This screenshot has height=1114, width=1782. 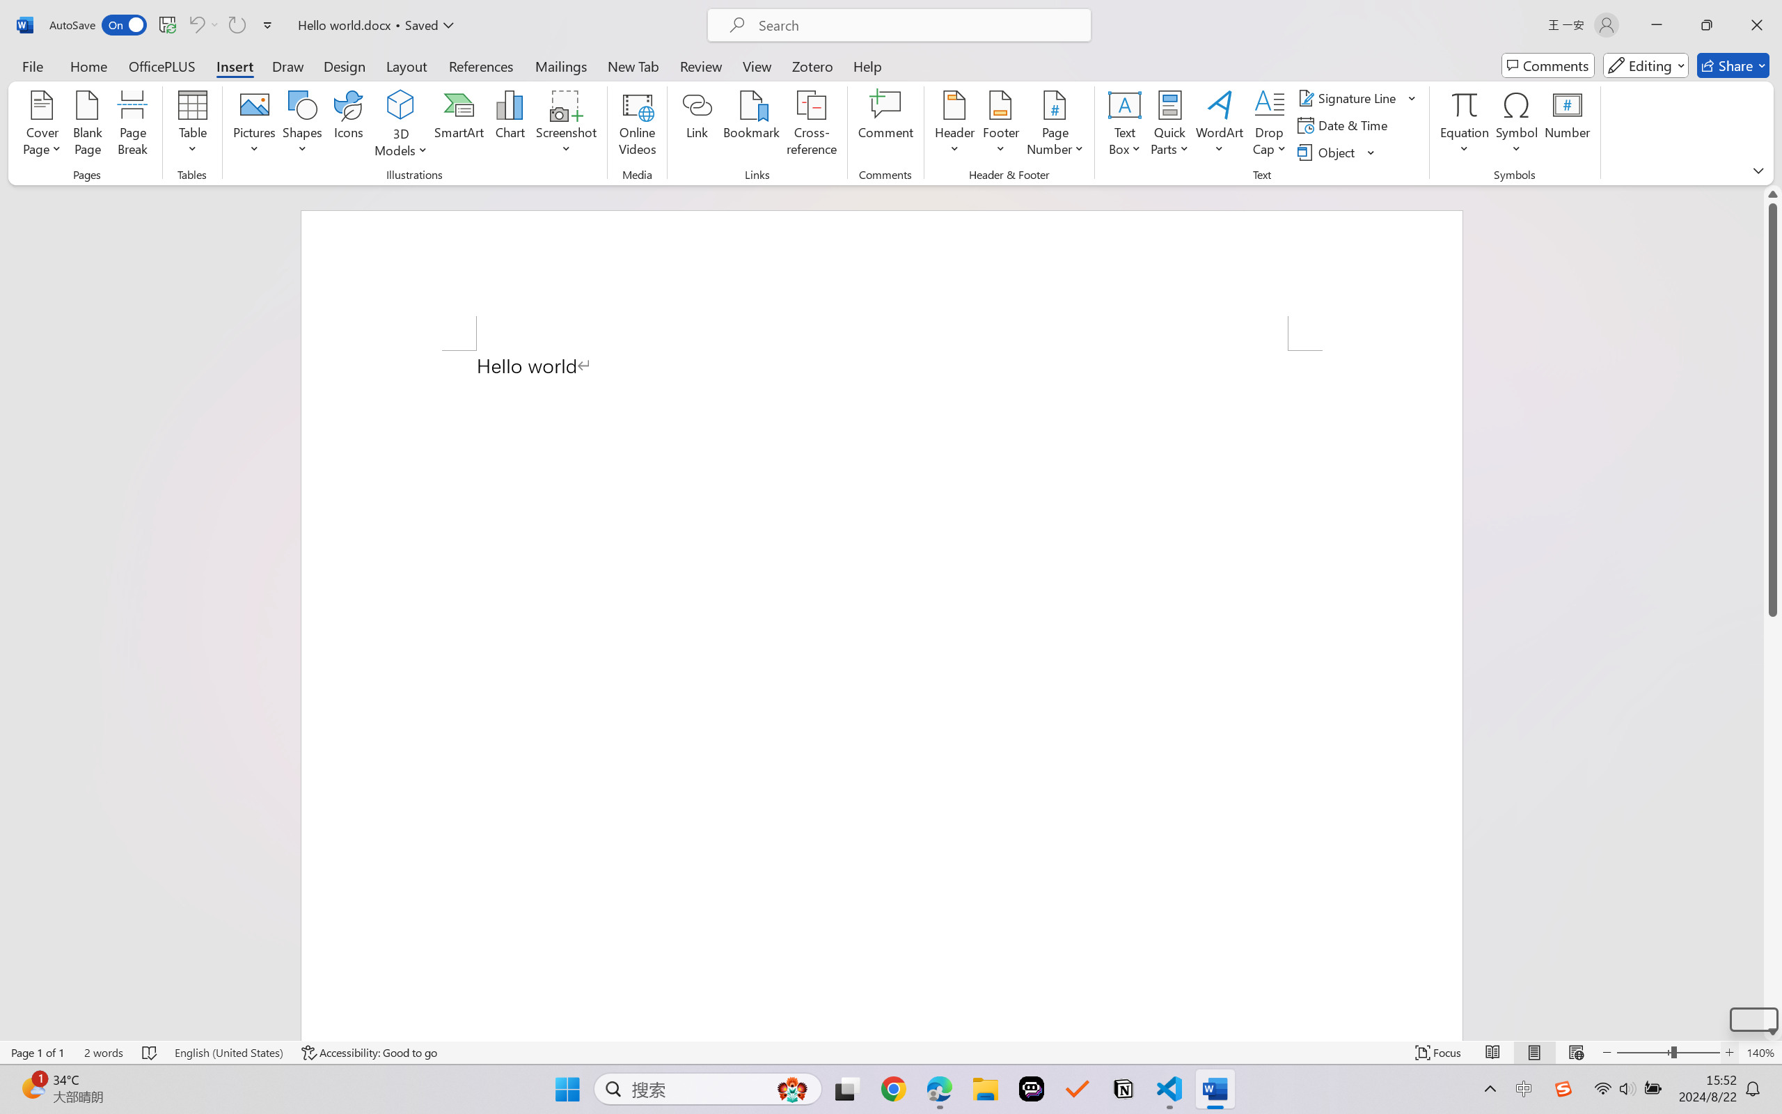 What do you see at coordinates (1465, 125) in the screenshot?
I see `Equation` at bounding box center [1465, 125].